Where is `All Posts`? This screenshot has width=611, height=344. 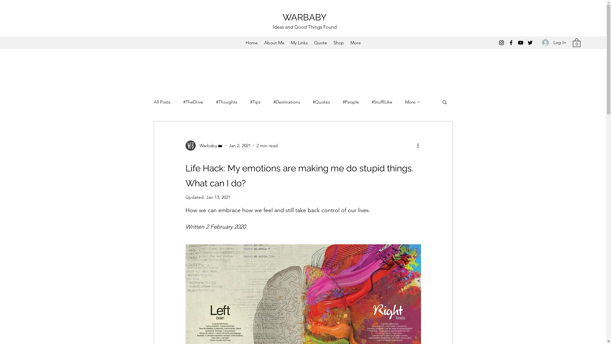 All Posts is located at coordinates (162, 102).